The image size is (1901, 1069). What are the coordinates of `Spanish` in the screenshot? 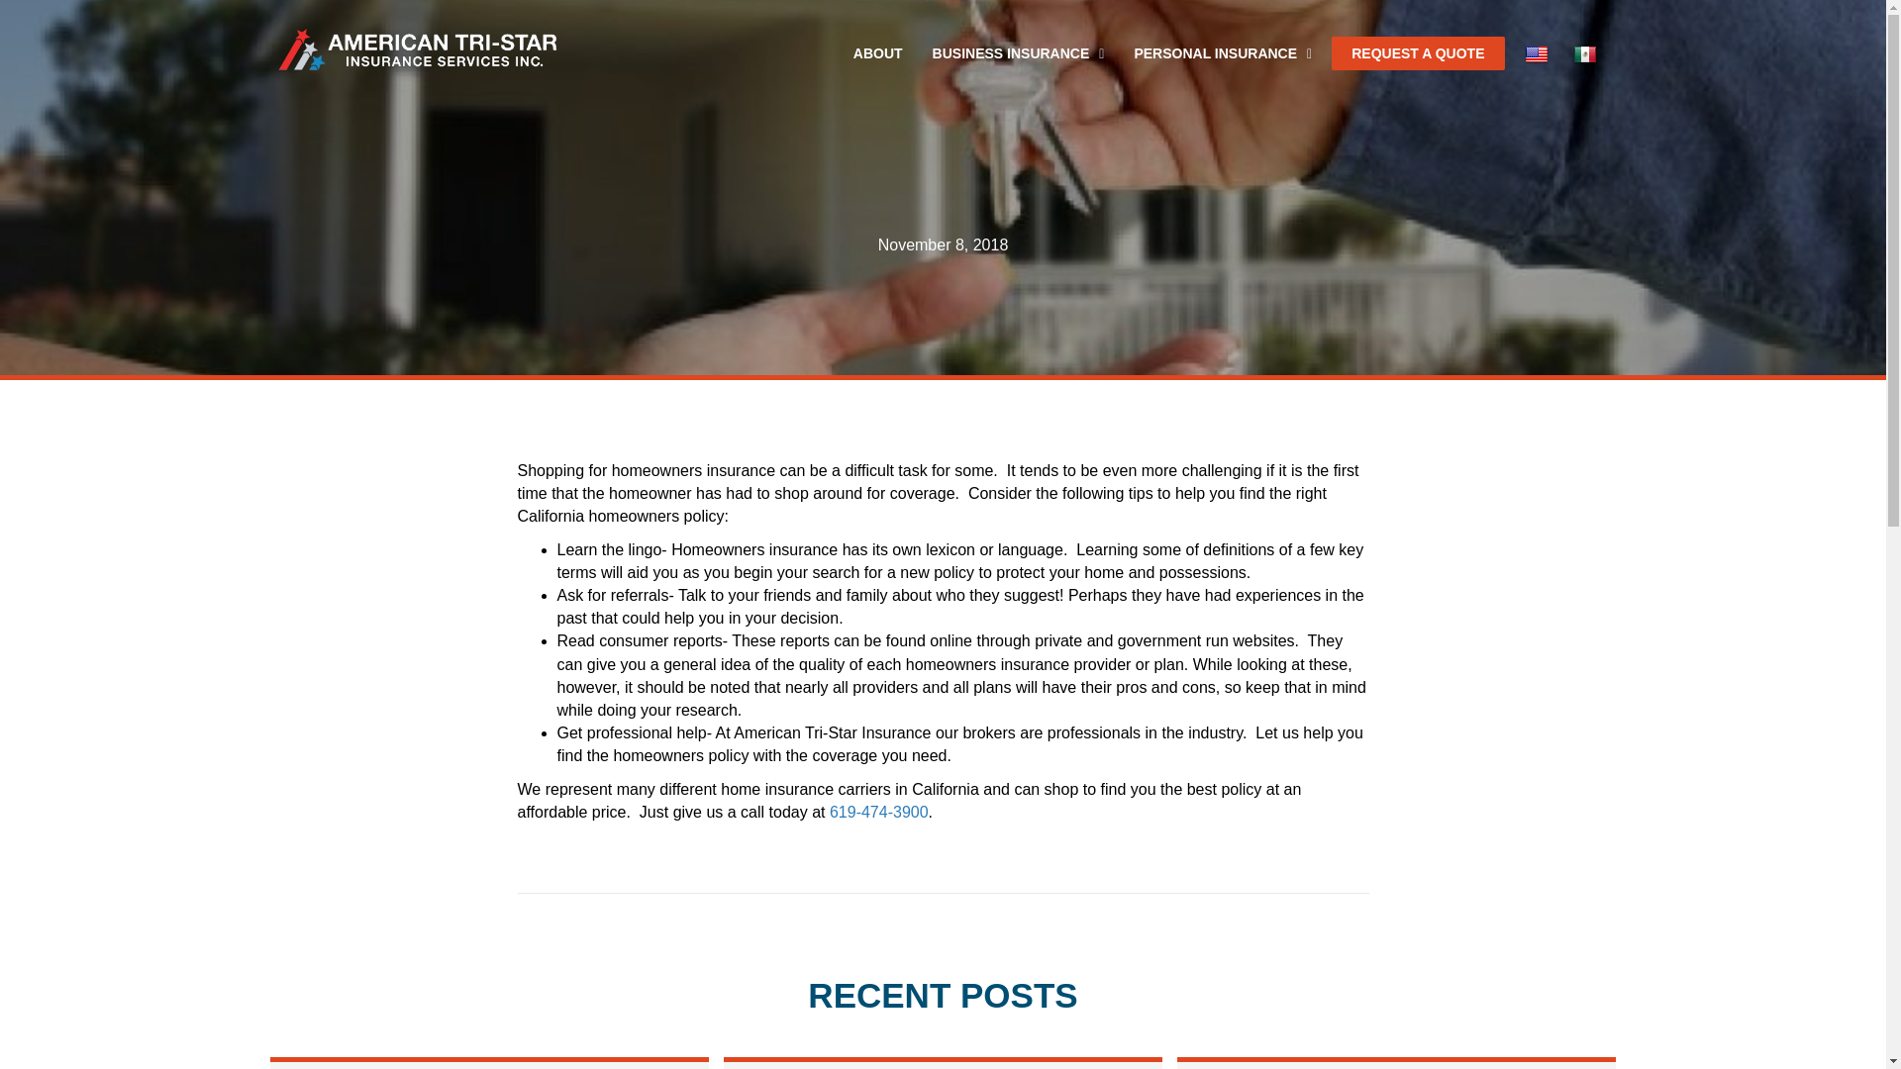 It's located at (1586, 54).